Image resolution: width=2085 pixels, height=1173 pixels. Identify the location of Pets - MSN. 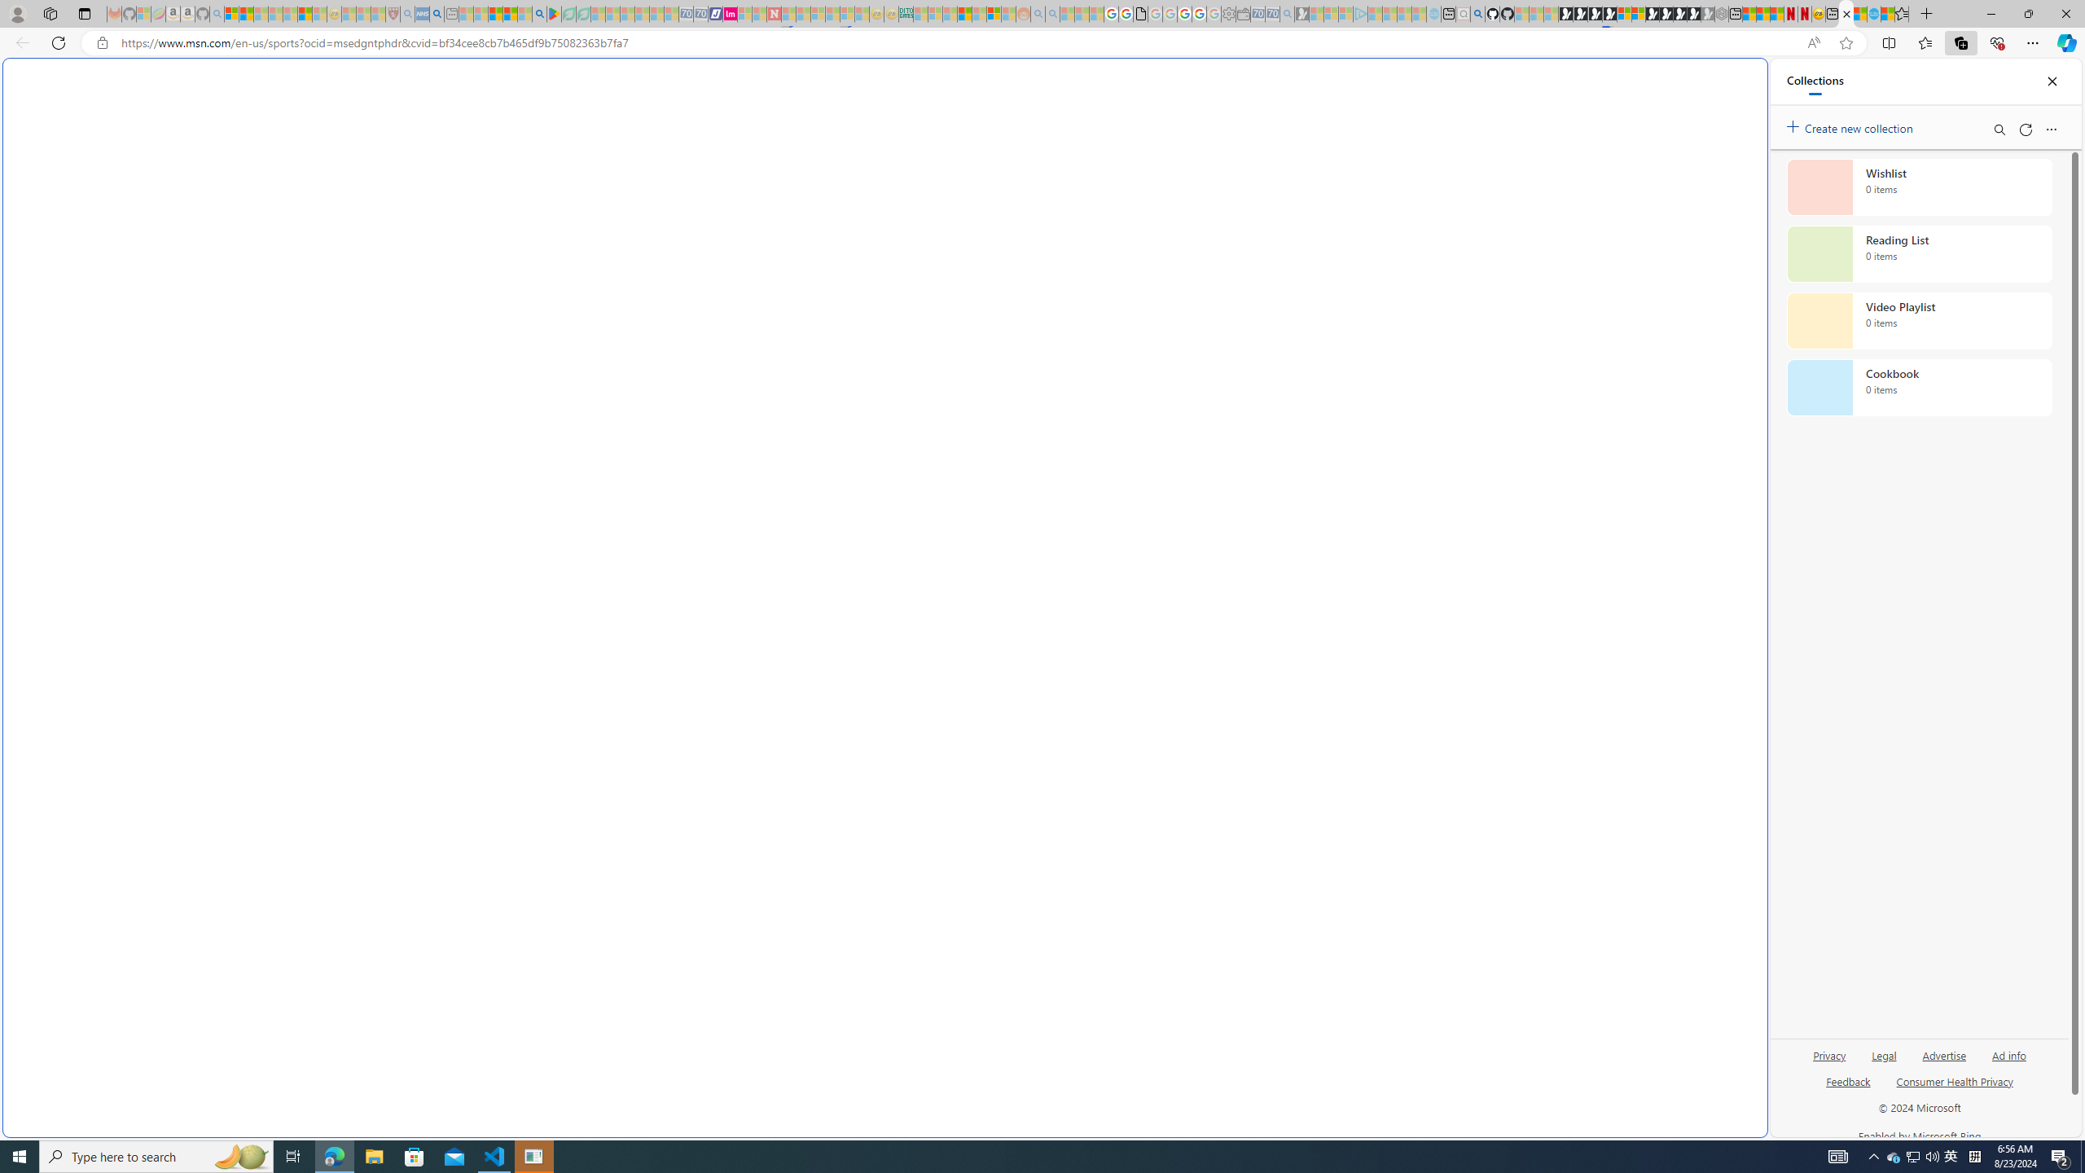
(511, 14).